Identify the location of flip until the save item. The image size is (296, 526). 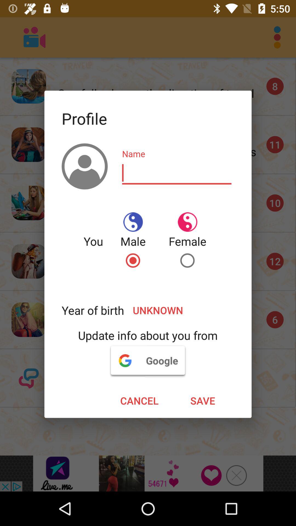
(203, 401).